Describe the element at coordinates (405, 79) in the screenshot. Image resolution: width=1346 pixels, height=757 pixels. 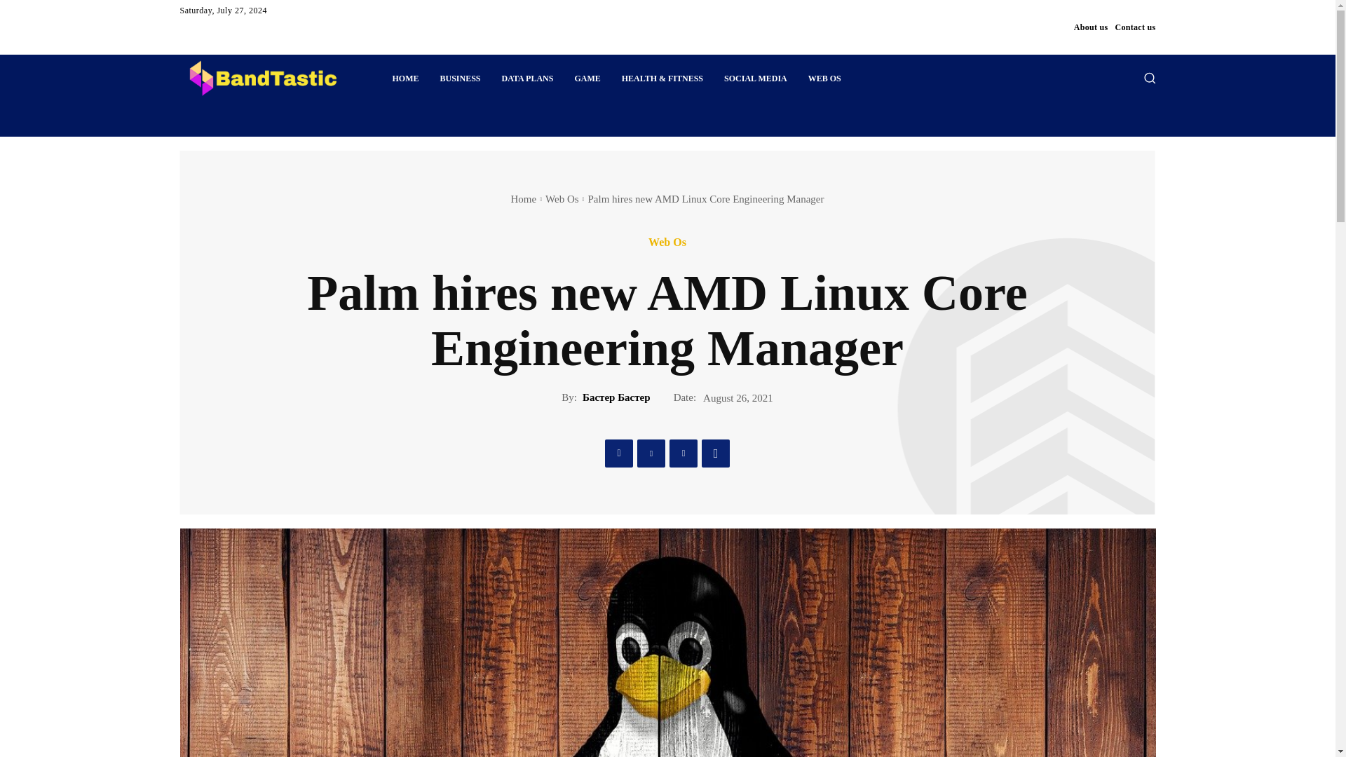
I see `HOME` at that location.